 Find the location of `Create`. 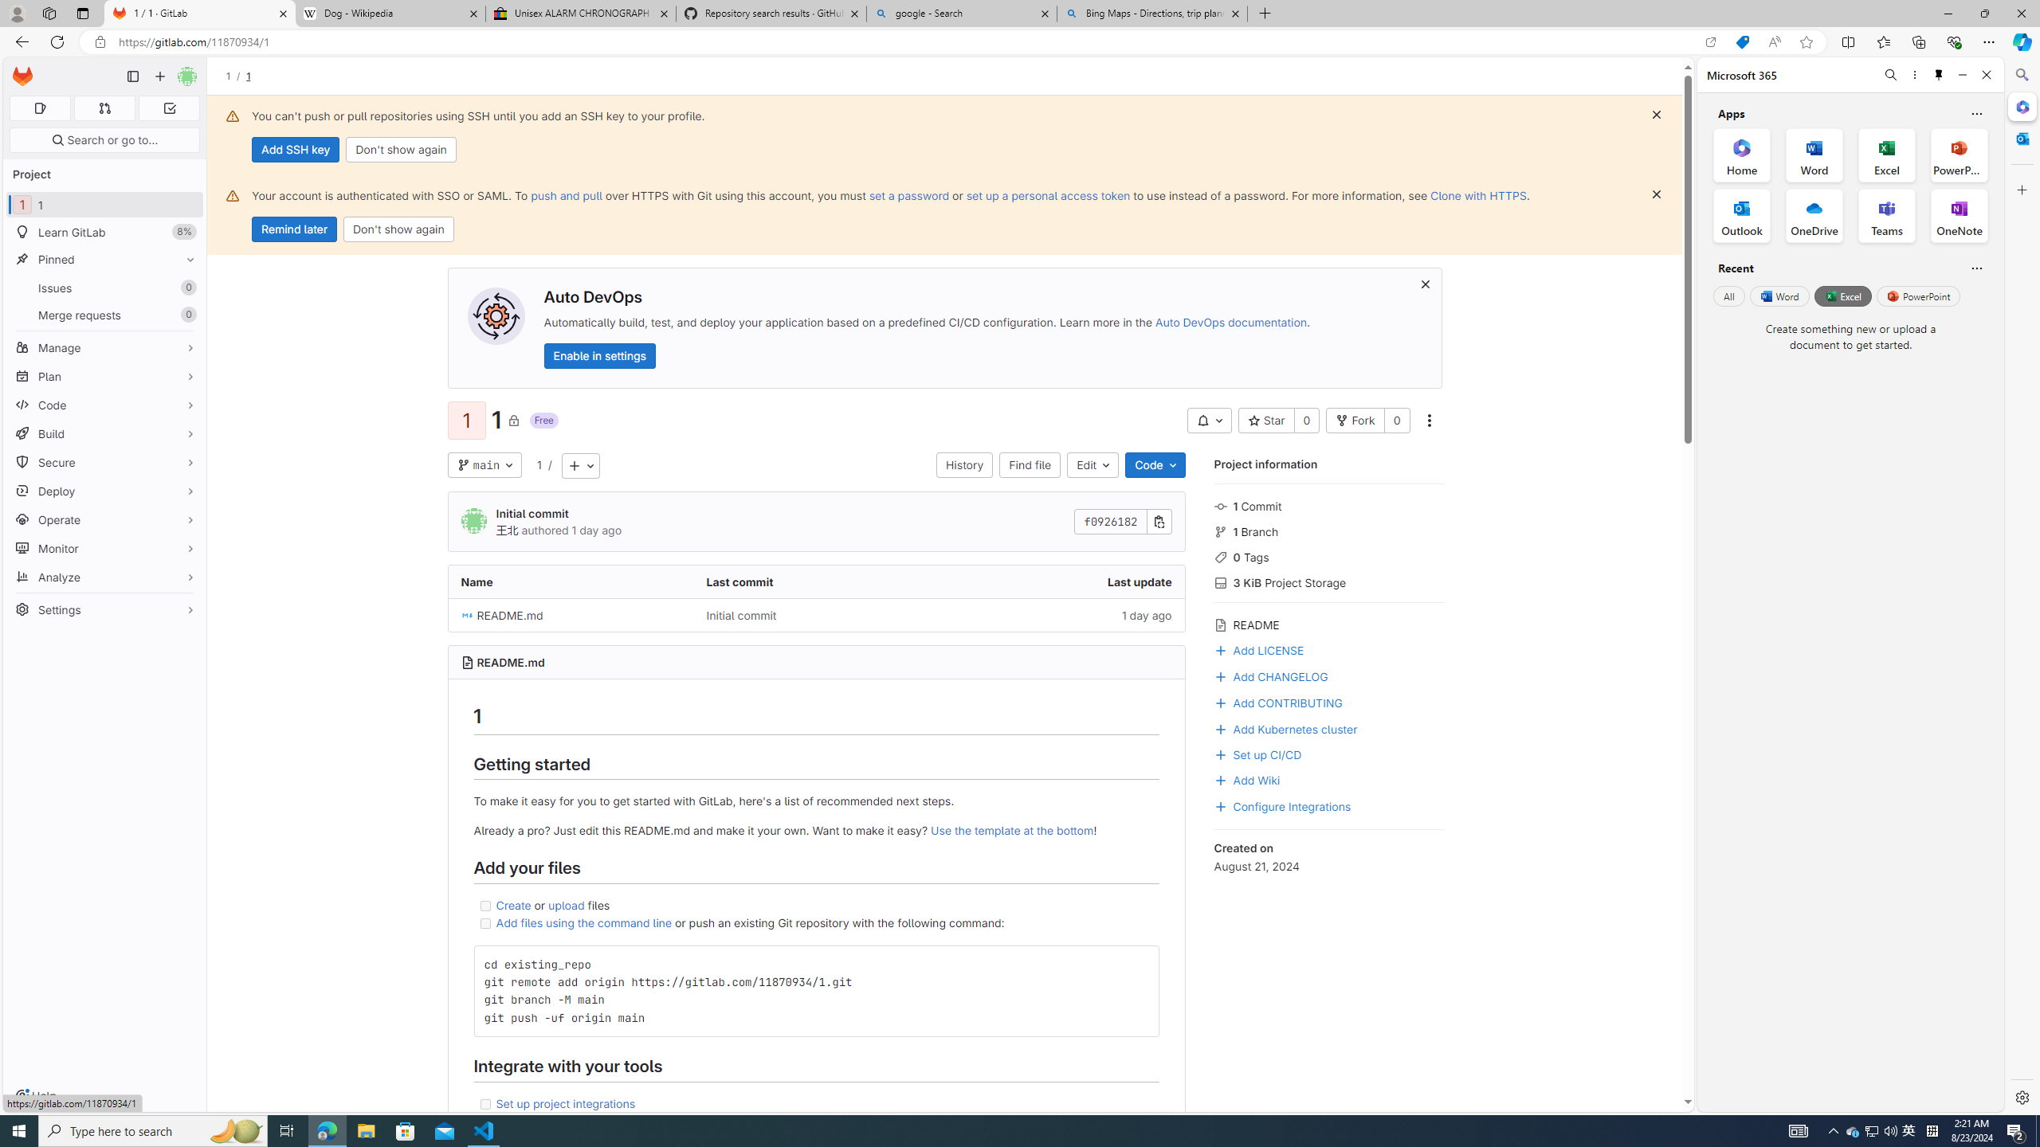

Create is located at coordinates (514, 905).